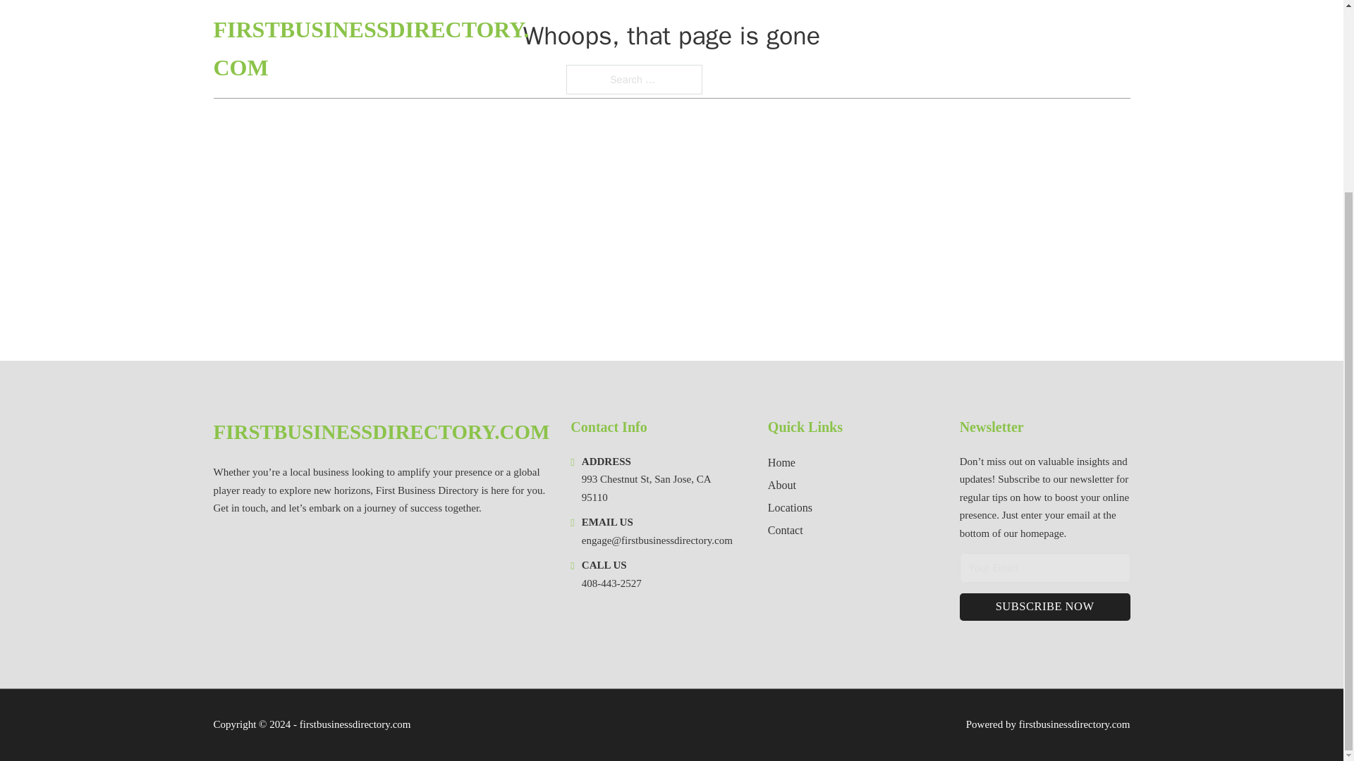 The height and width of the screenshot is (761, 1354). Describe the element at coordinates (612, 583) in the screenshot. I see `408-443-2527` at that location.